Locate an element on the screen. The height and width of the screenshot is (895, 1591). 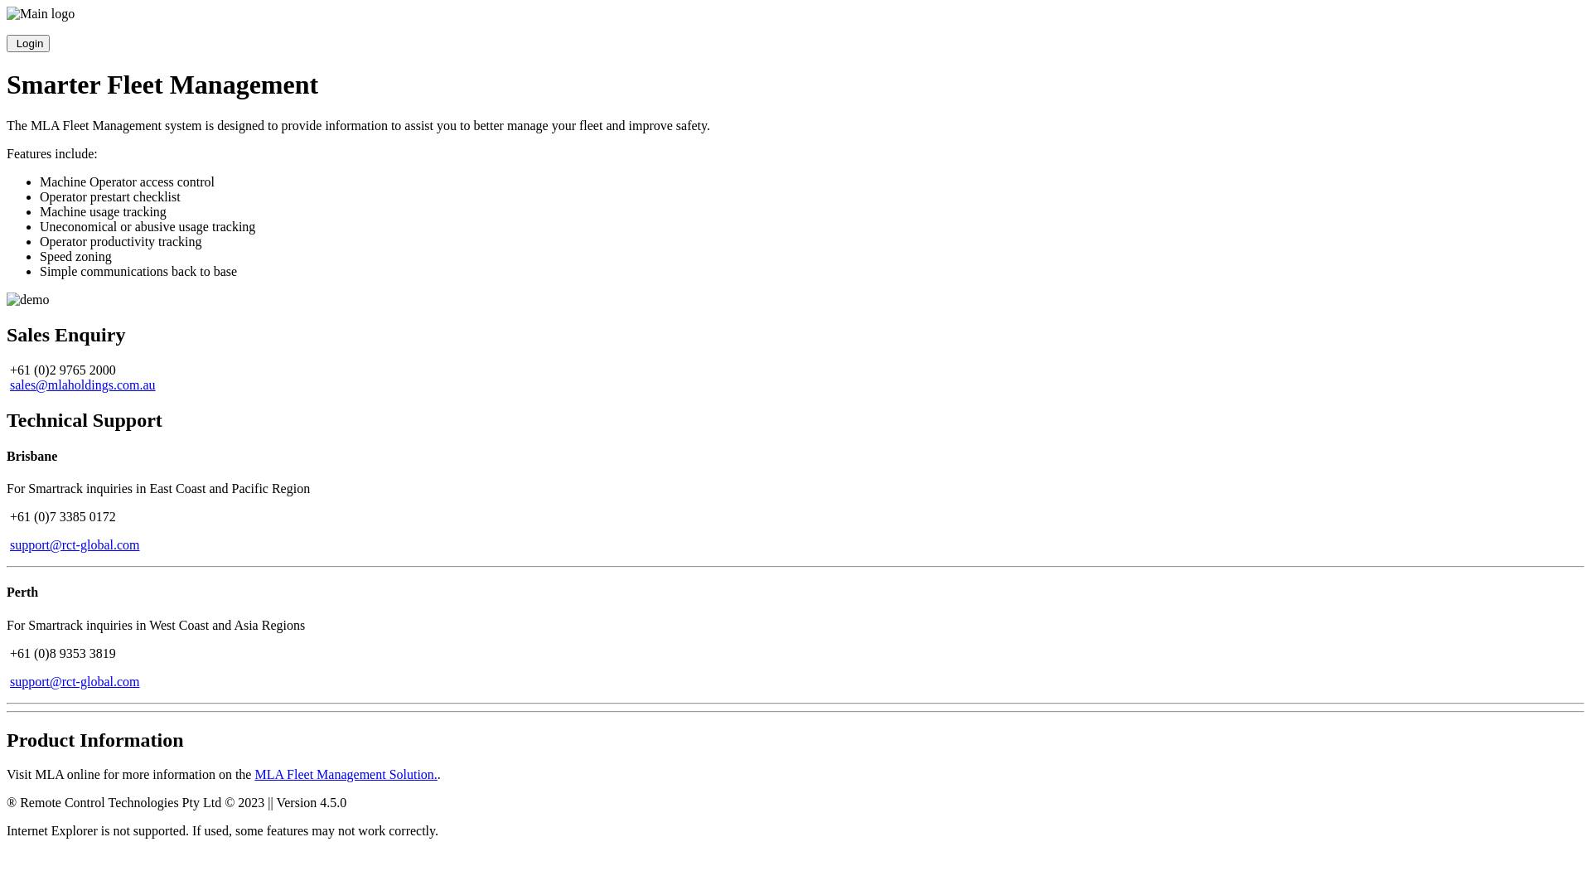
MLA Fleet Management Solution. is located at coordinates (346, 774).